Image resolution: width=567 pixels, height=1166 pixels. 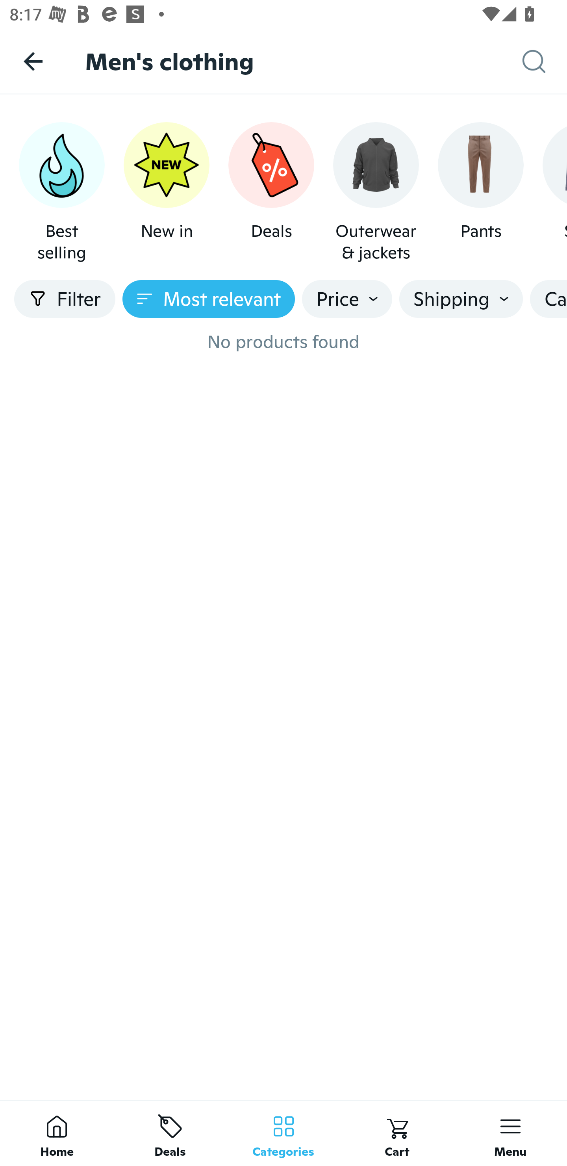 What do you see at coordinates (166, 193) in the screenshot?
I see `New in` at bounding box center [166, 193].